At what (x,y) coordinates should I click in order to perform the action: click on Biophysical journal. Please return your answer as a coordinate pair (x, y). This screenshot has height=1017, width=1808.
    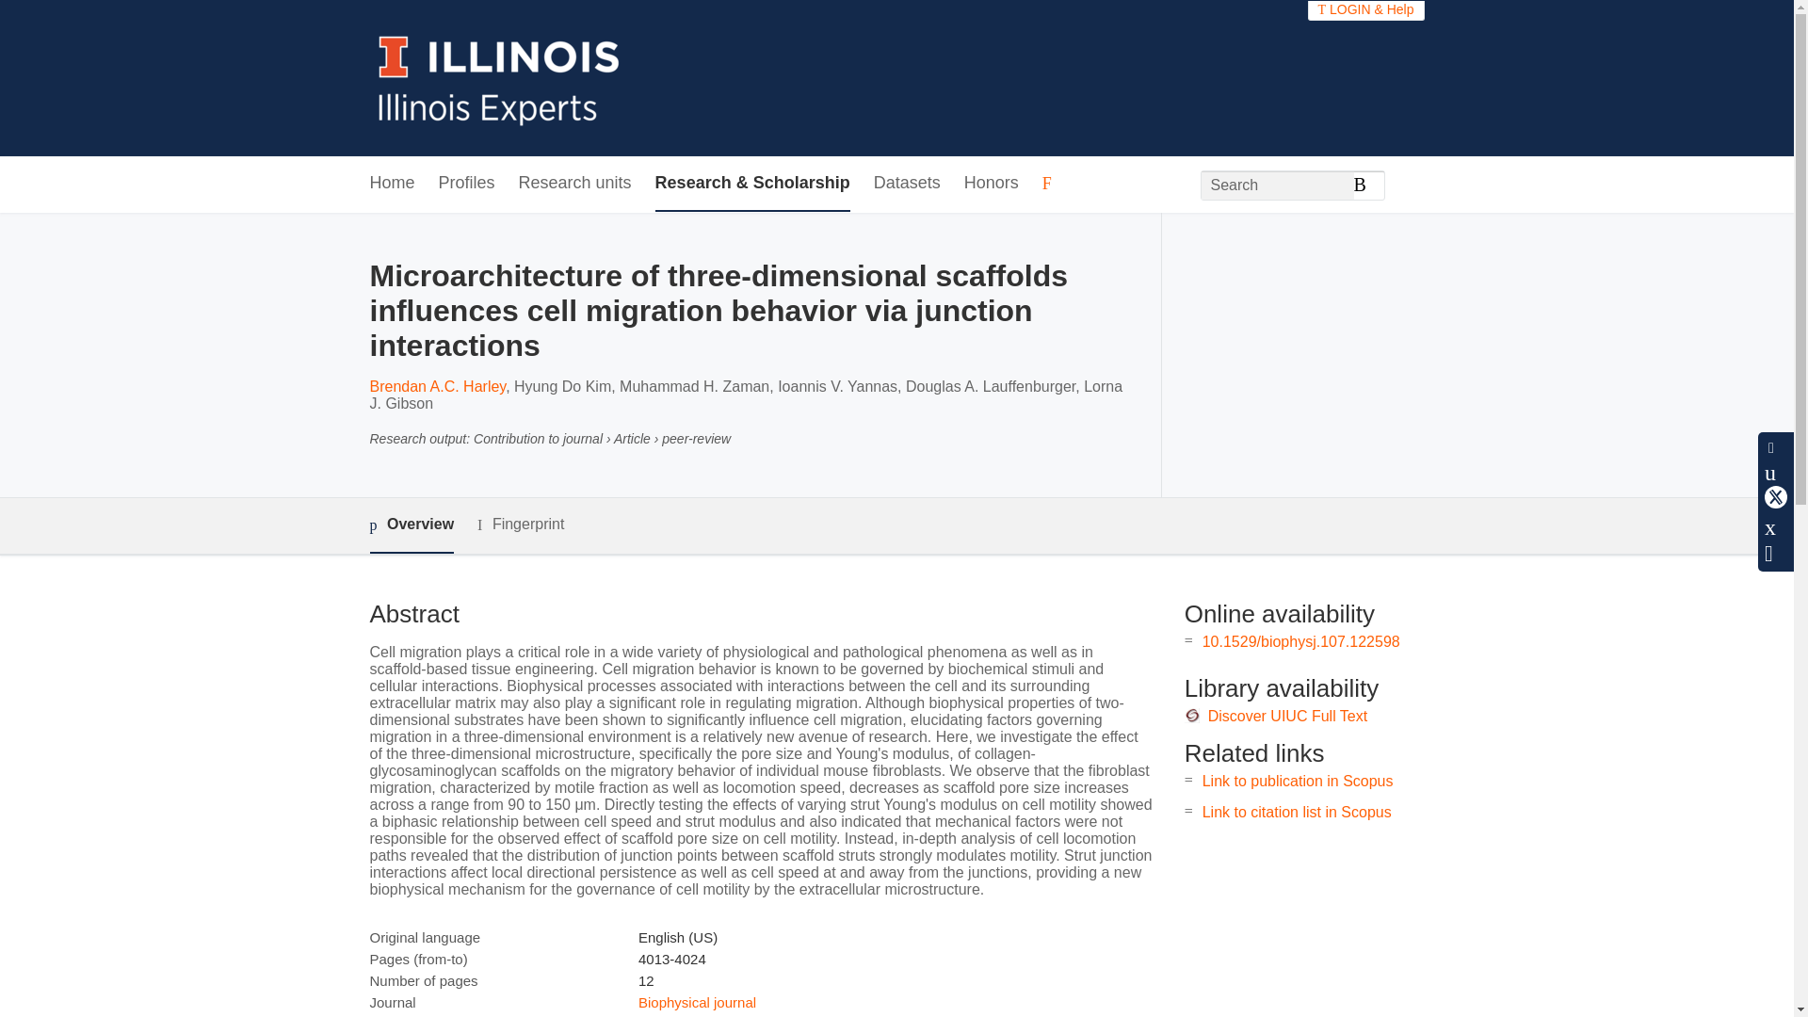
    Looking at the image, I should click on (697, 1002).